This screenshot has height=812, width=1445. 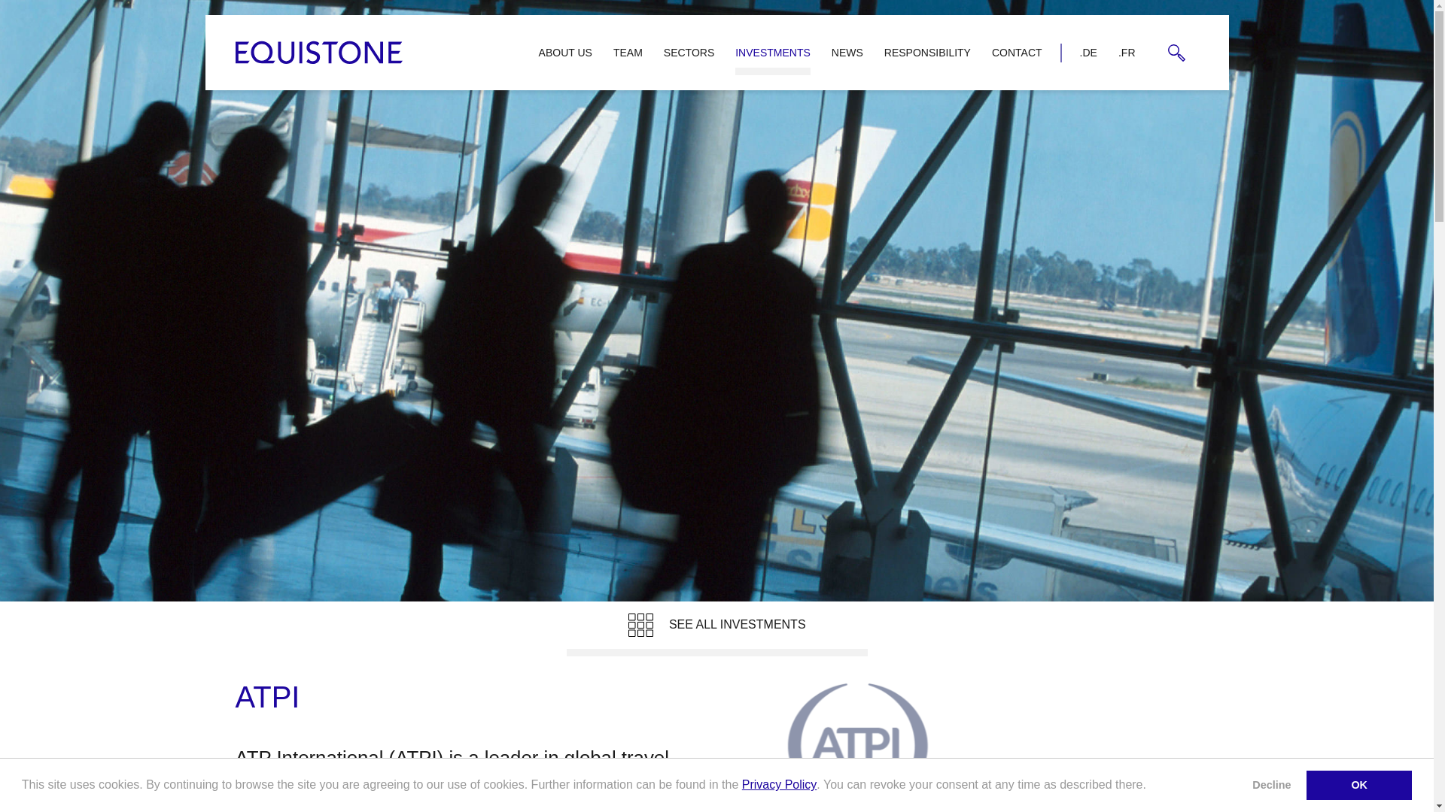 I want to click on Privacy Policy, so click(x=780, y=783).